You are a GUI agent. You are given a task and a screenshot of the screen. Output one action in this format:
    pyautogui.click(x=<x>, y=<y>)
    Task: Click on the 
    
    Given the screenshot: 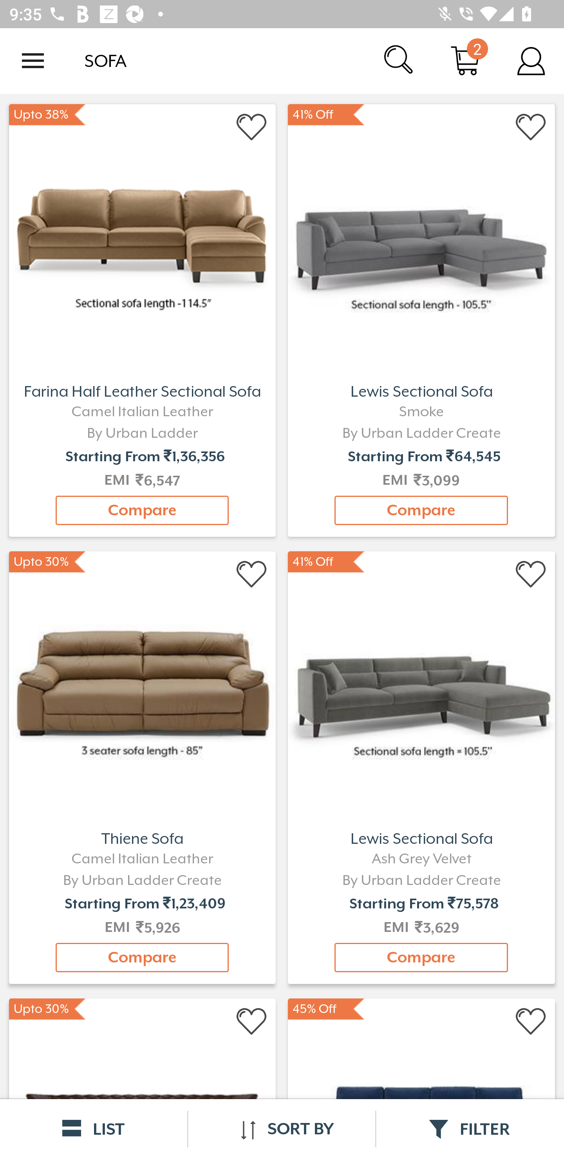 What is the action you would take?
    pyautogui.click(x=531, y=127)
    